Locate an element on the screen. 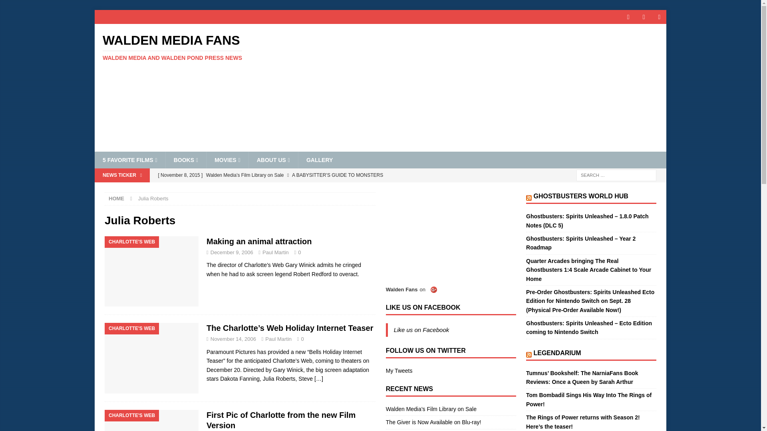 Image resolution: width=767 pixels, height=431 pixels. Advertisement is located at coordinates (186, 160).